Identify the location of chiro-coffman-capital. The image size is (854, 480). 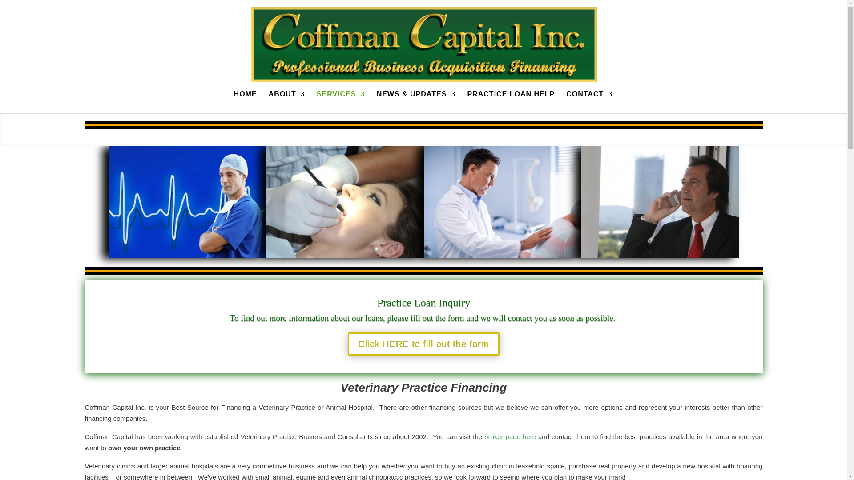
(502, 256).